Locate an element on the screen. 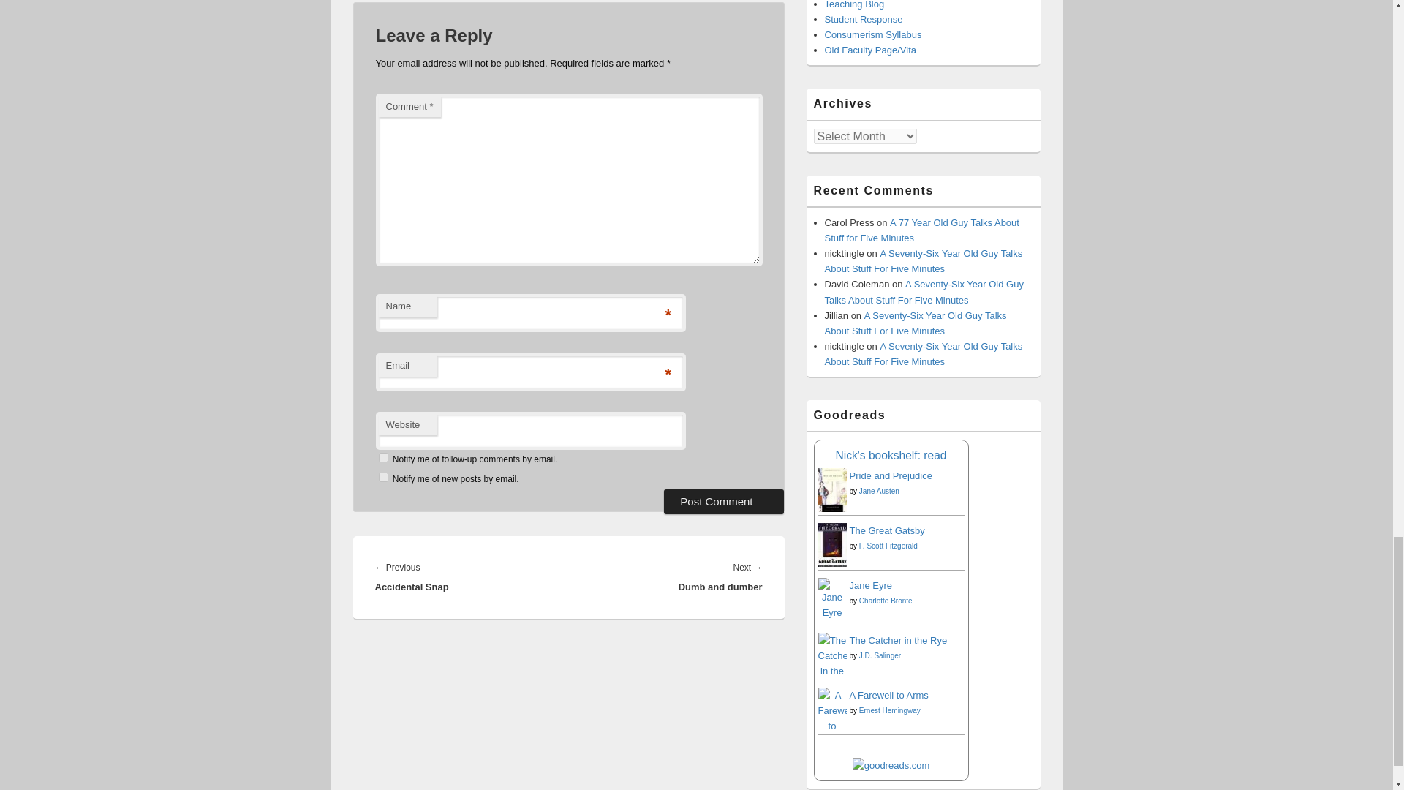  Post Comment is located at coordinates (724, 502).